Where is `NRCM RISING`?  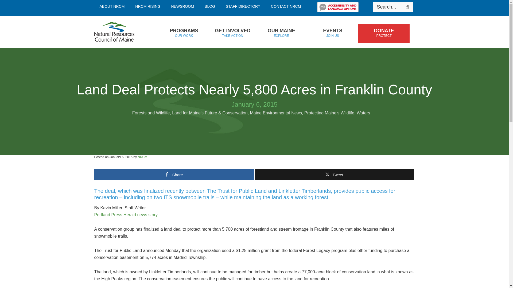
NRCM RISING is located at coordinates (147, 6).